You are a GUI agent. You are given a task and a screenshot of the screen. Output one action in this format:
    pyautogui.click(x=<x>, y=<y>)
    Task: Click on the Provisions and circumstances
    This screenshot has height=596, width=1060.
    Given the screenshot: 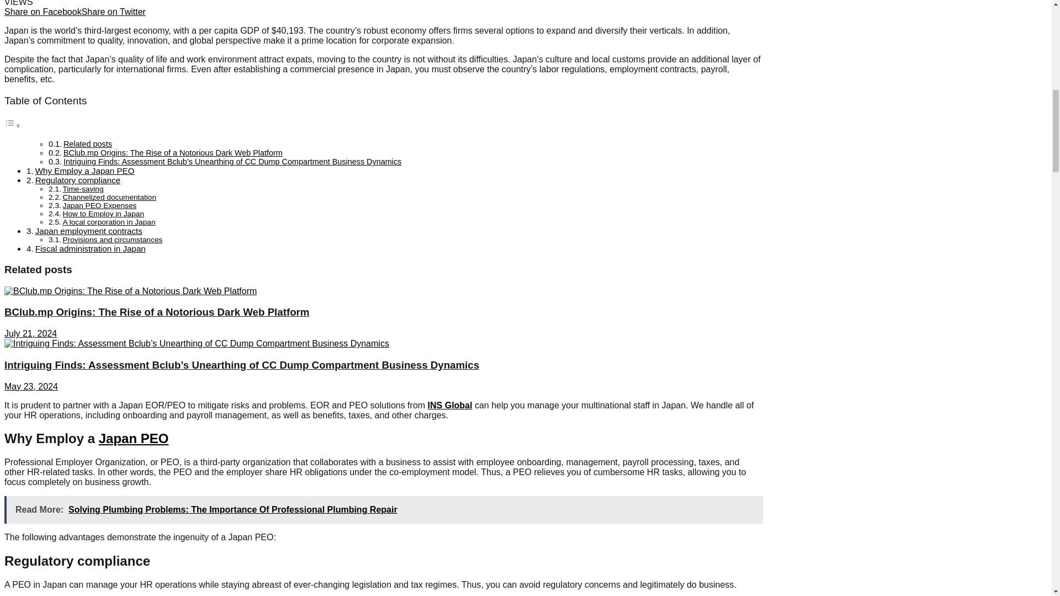 What is the action you would take?
    pyautogui.click(x=113, y=240)
    